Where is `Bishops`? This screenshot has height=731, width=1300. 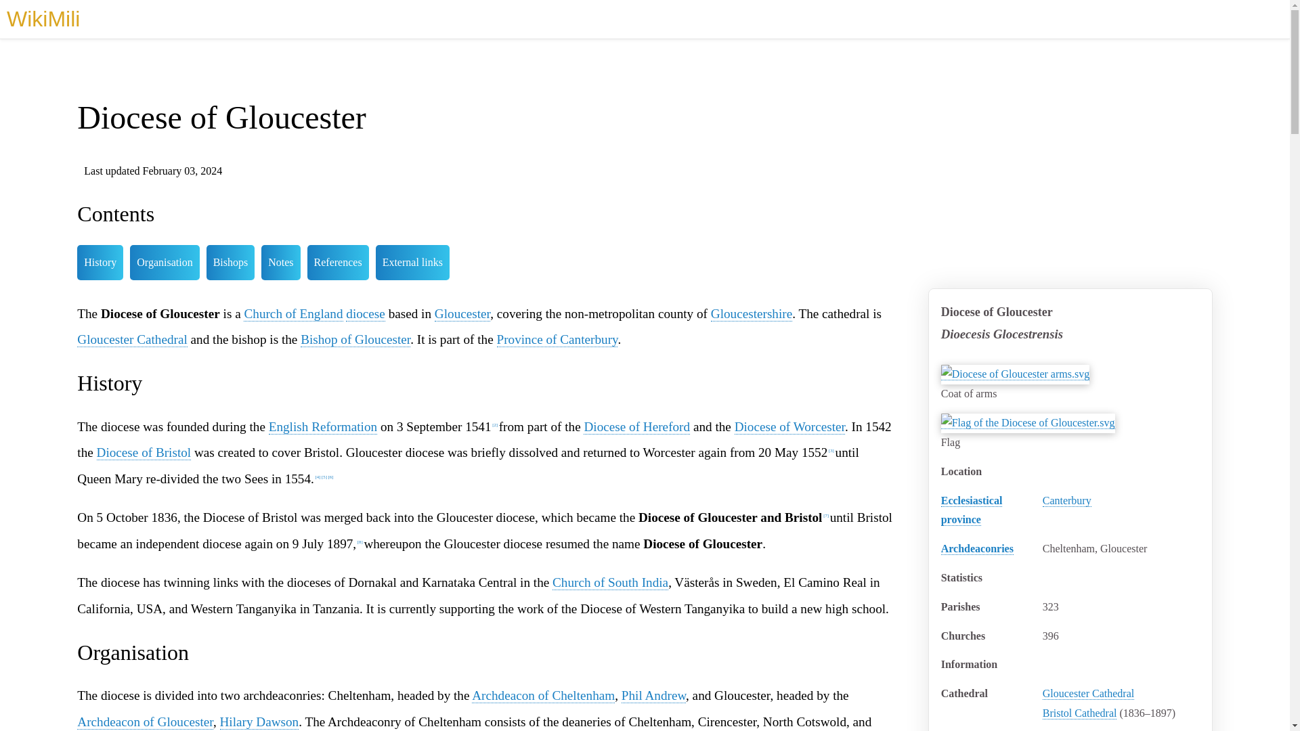 Bishops is located at coordinates (230, 262).